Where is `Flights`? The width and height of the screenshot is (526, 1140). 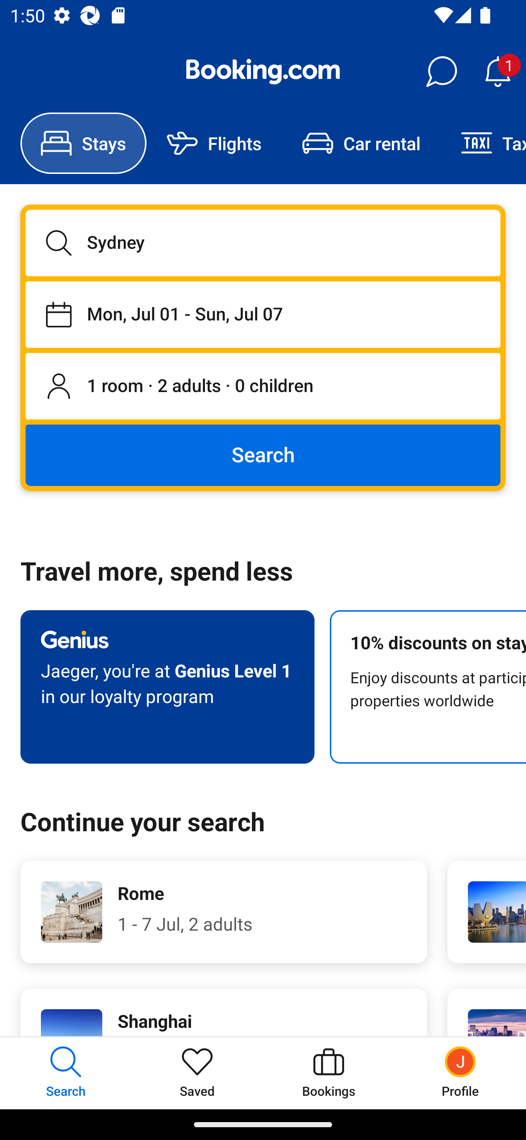
Flights is located at coordinates (214, 143).